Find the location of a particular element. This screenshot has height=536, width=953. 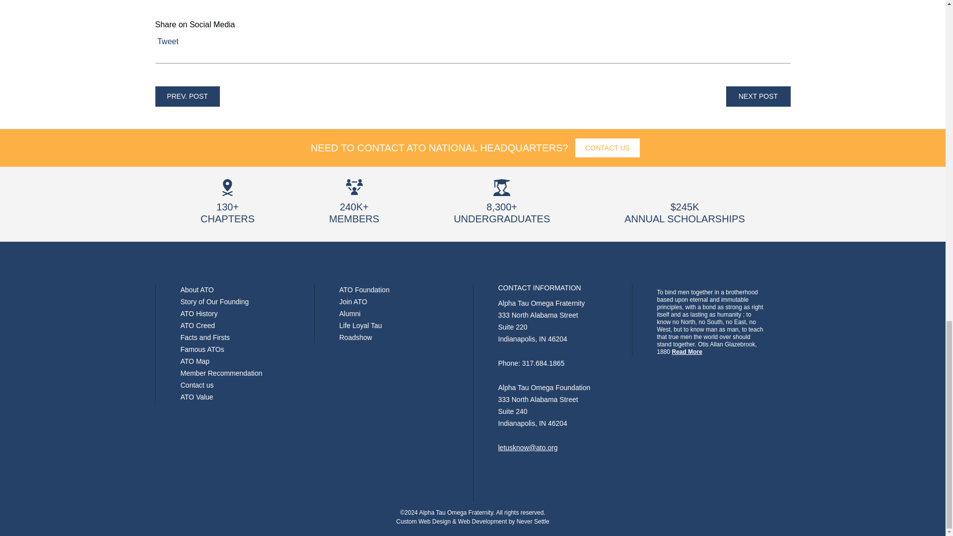

Story of Our Founding is located at coordinates (214, 302).